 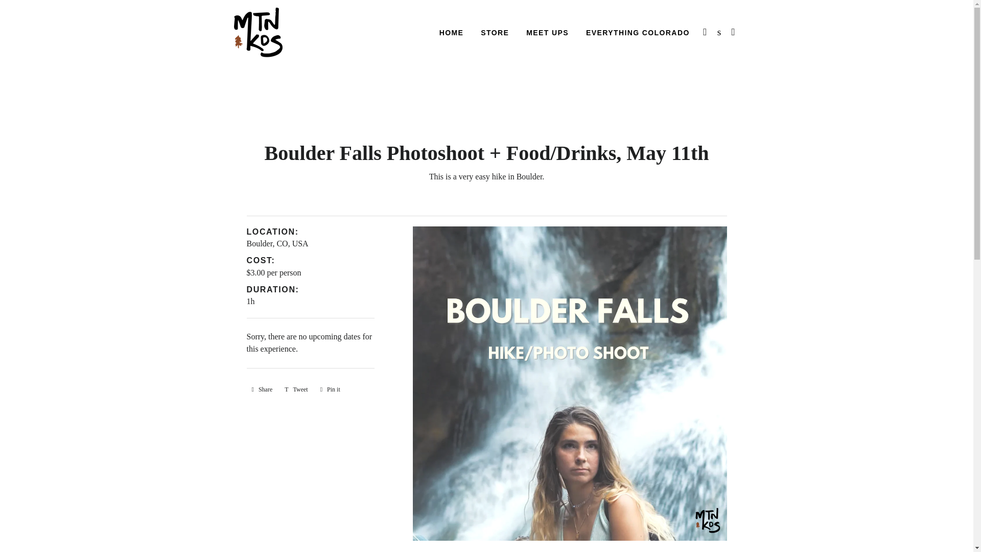 I want to click on STORE, so click(x=277, y=243).